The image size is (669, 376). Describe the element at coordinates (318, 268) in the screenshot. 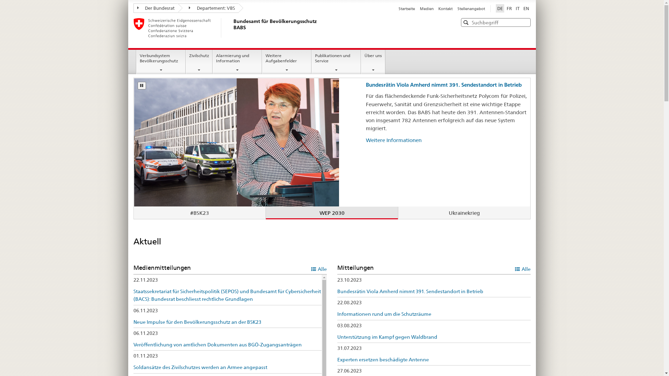

I see `Alle` at that location.